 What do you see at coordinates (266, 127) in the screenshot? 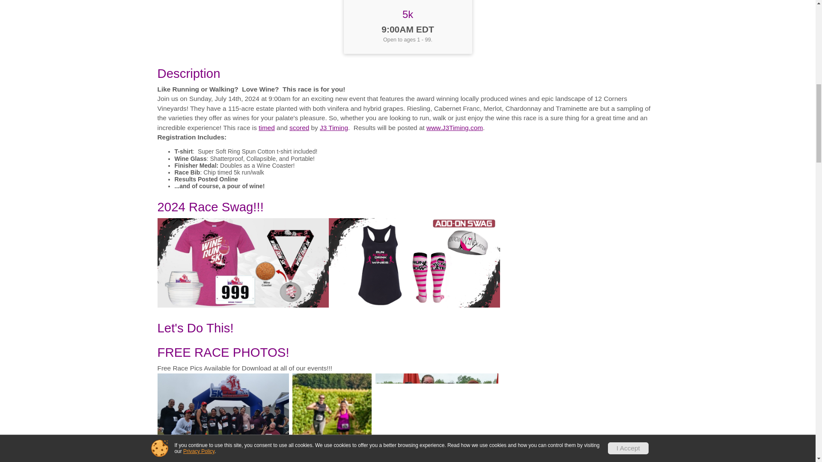
I see `timed` at bounding box center [266, 127].